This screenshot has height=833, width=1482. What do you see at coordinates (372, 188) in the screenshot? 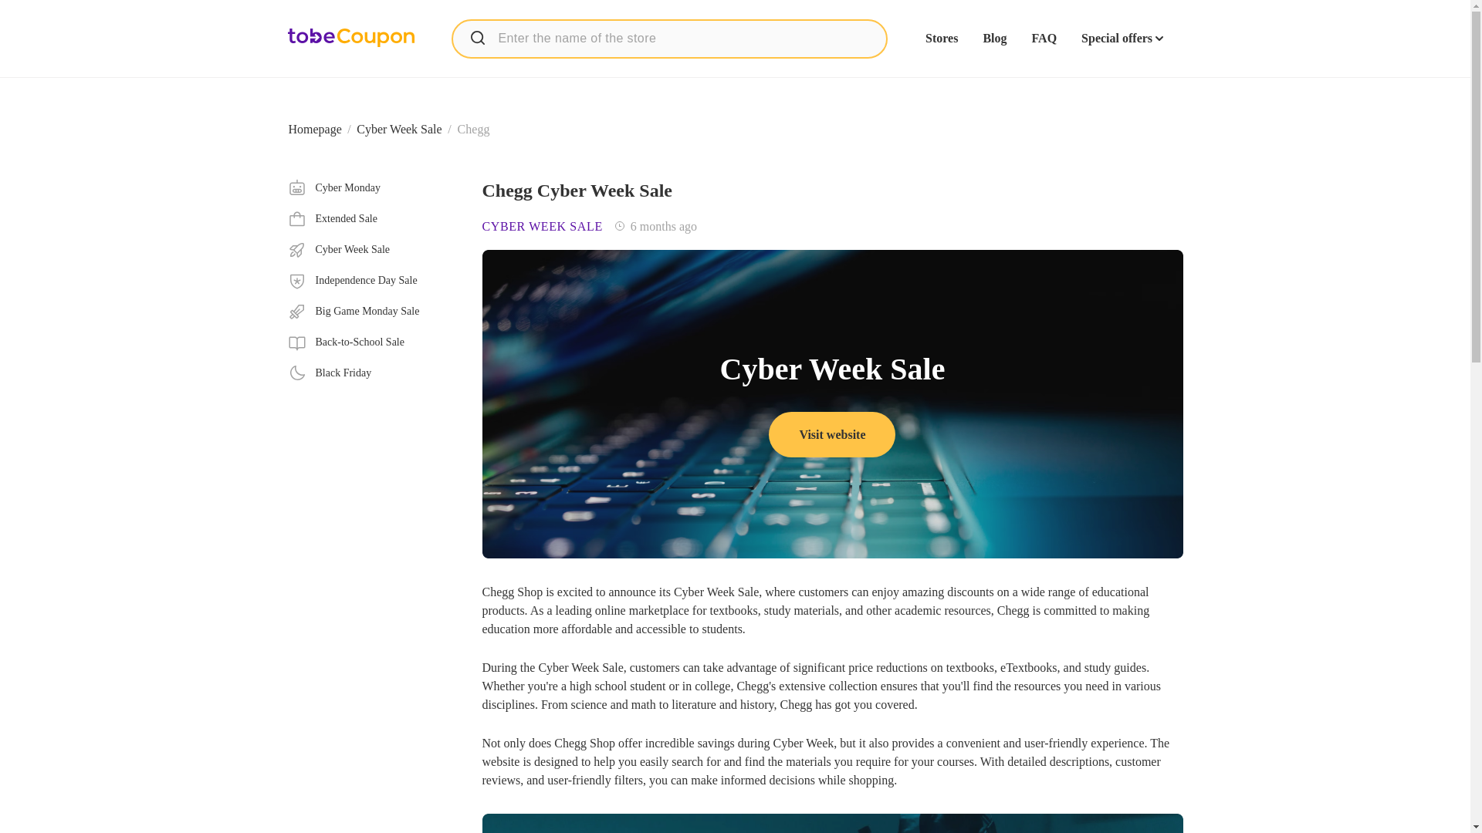
I see `Cyber Monday` at bounding box center [372, 188].